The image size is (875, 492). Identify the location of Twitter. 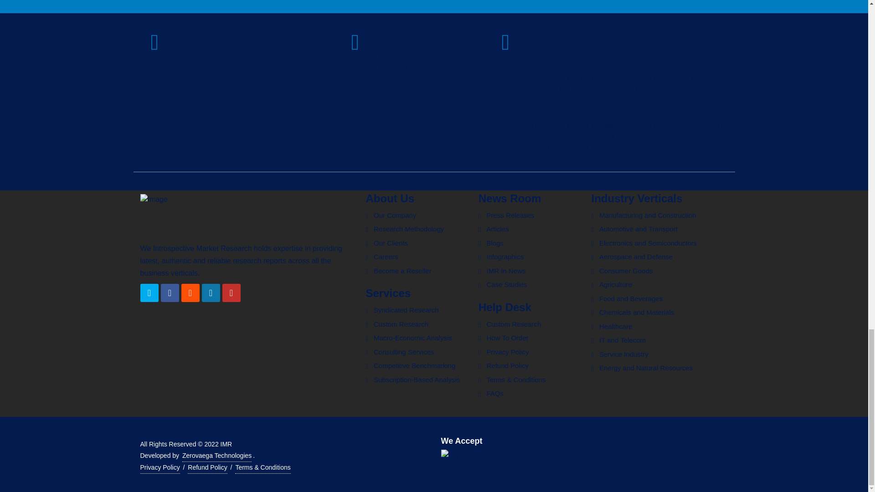
(149, 293).